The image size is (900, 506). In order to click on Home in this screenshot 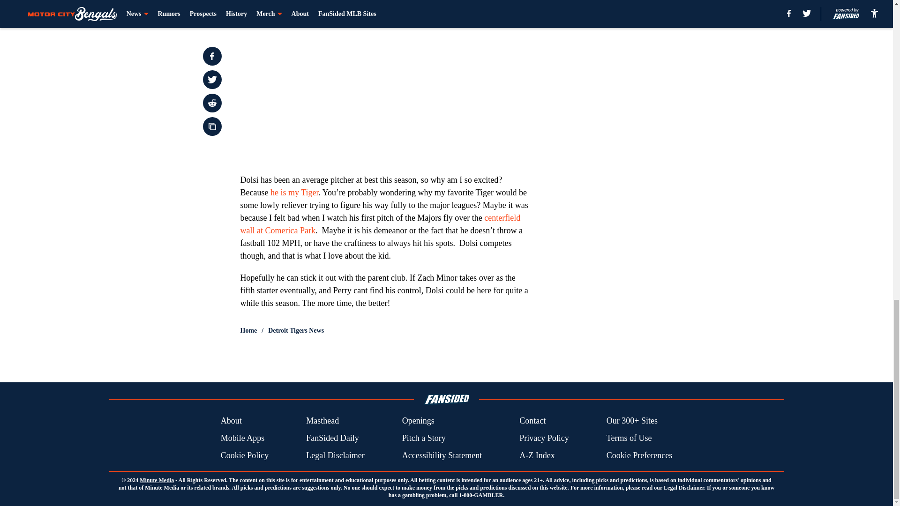, I will do `click(248, 331)`.